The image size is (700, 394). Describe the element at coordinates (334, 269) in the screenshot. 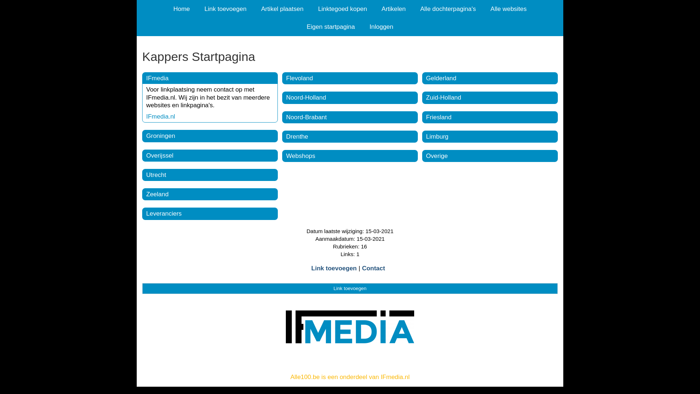

I see `Link toevoegen` at that location.